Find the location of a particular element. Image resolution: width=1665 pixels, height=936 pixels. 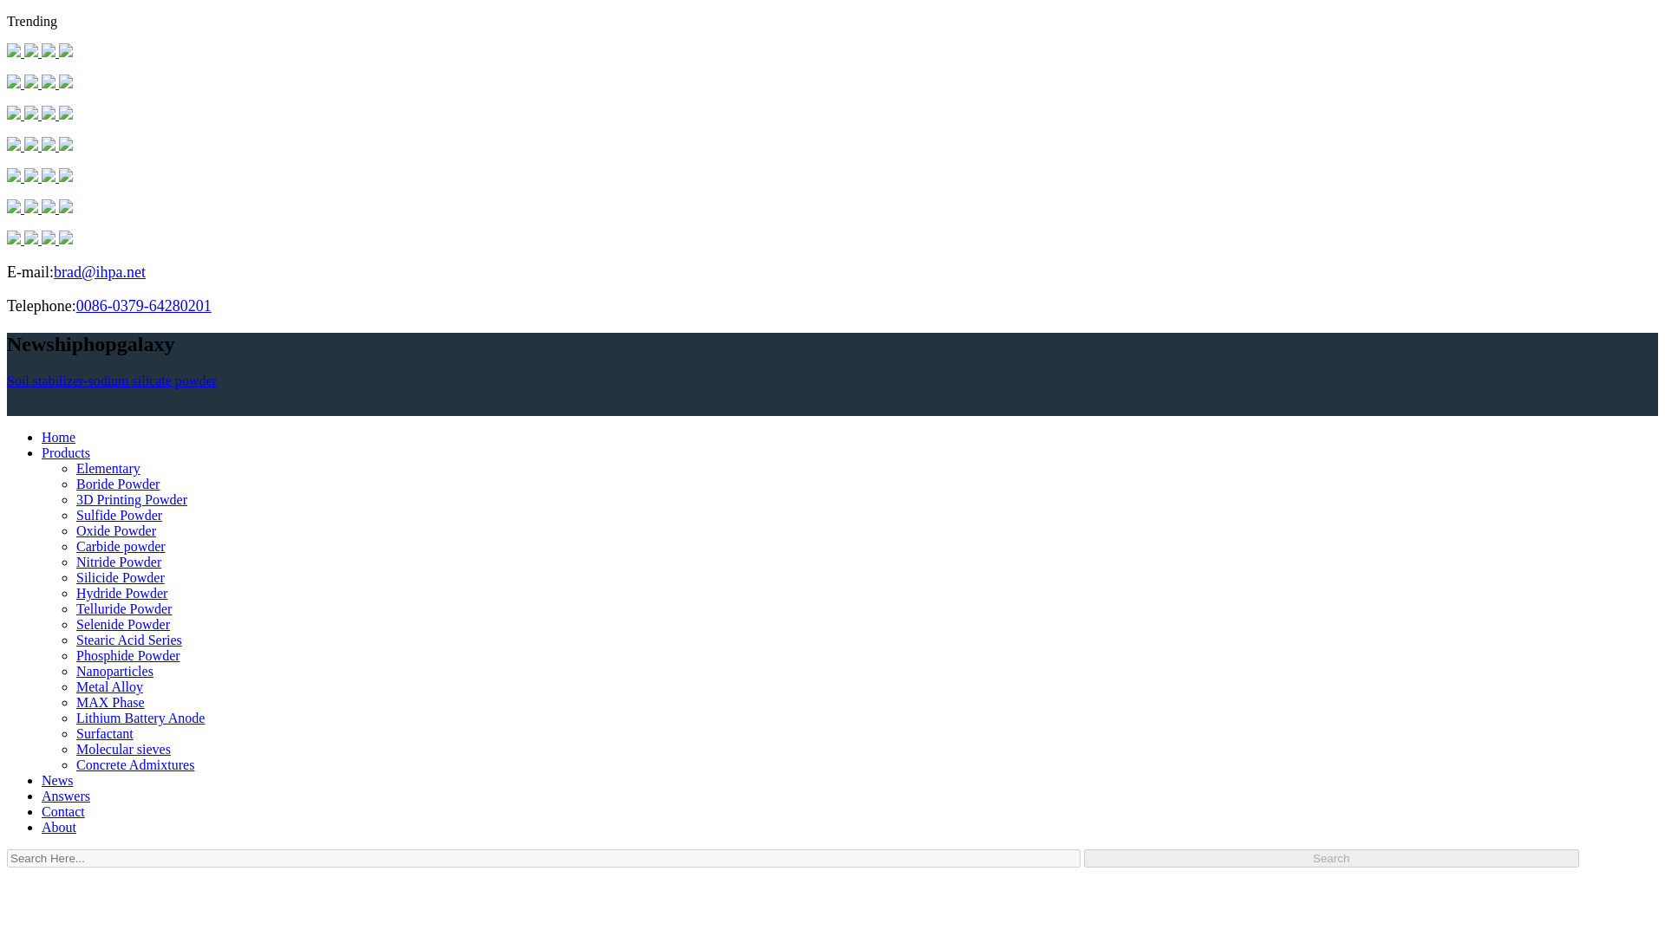

Phosphide Powder is located at coordinates (128, 655).